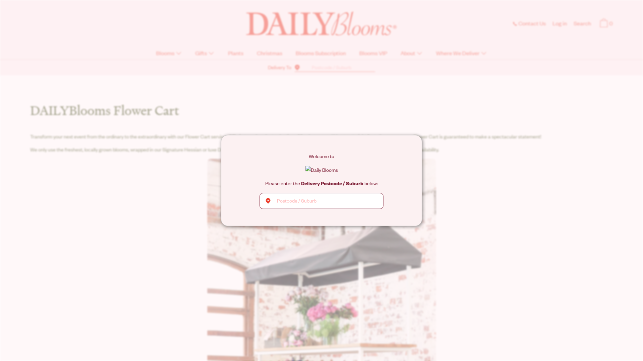 The image size is (643, 361). What do you see at coordinates (412, 54) in the screenshot?
I see `About` at bounding box center [412, 54].